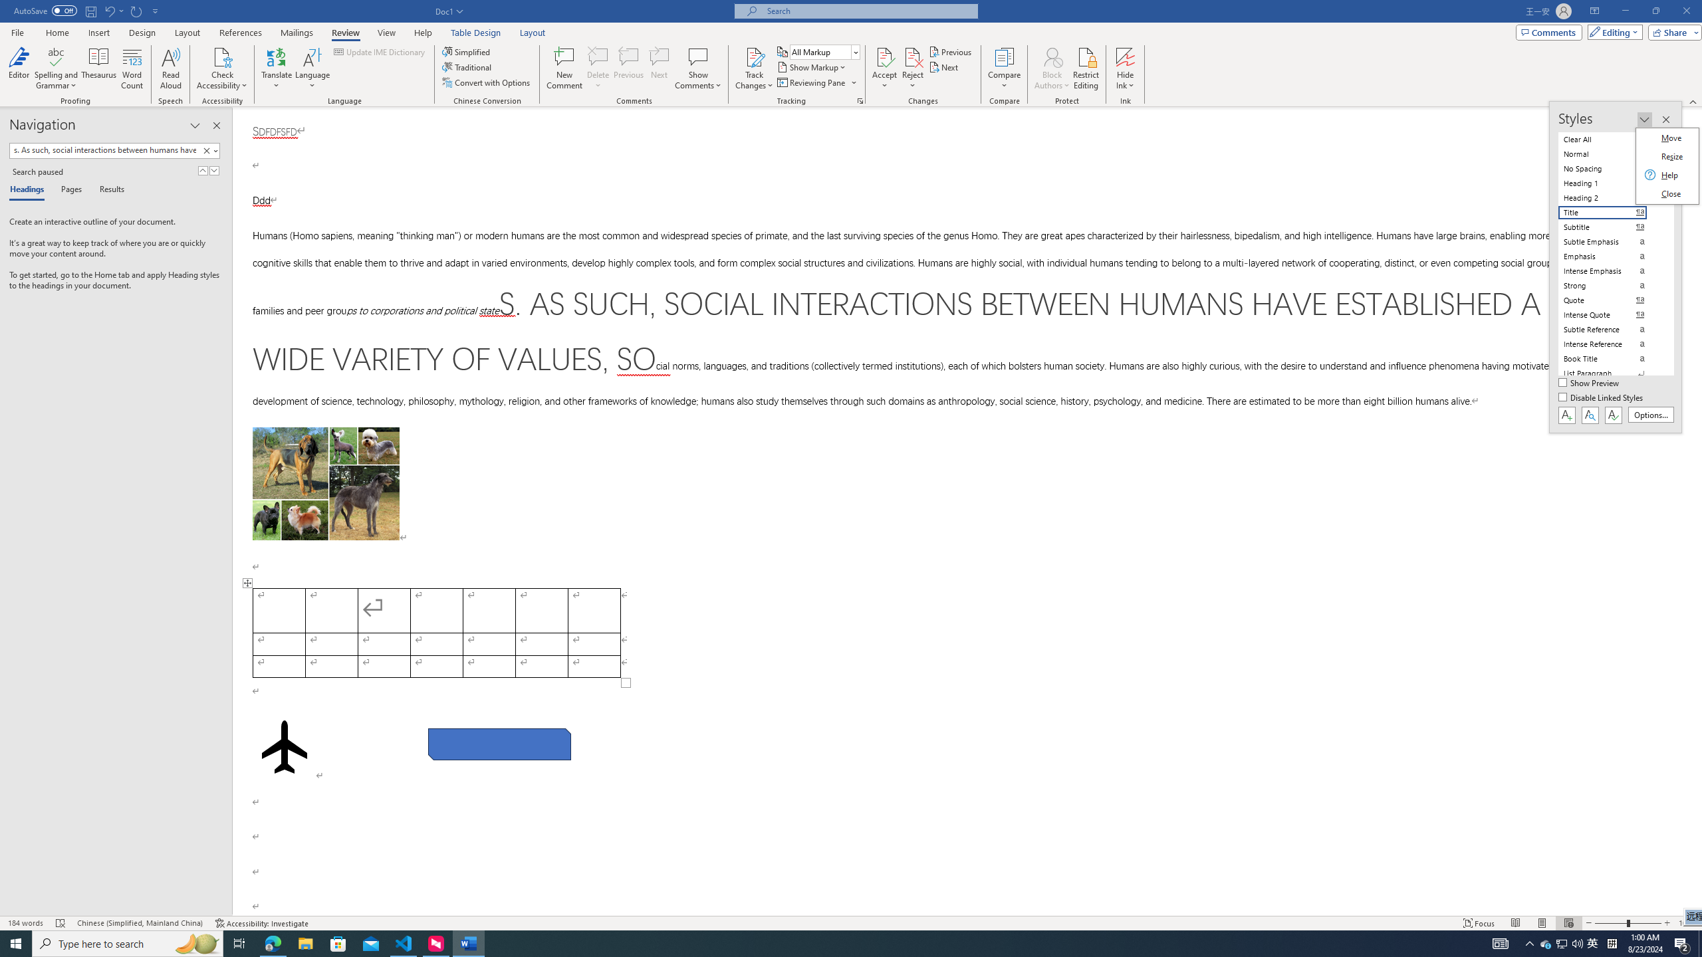 The height and width of the screenshot is (957, 1702). I want to click on Display for Review, so click(824, 52).